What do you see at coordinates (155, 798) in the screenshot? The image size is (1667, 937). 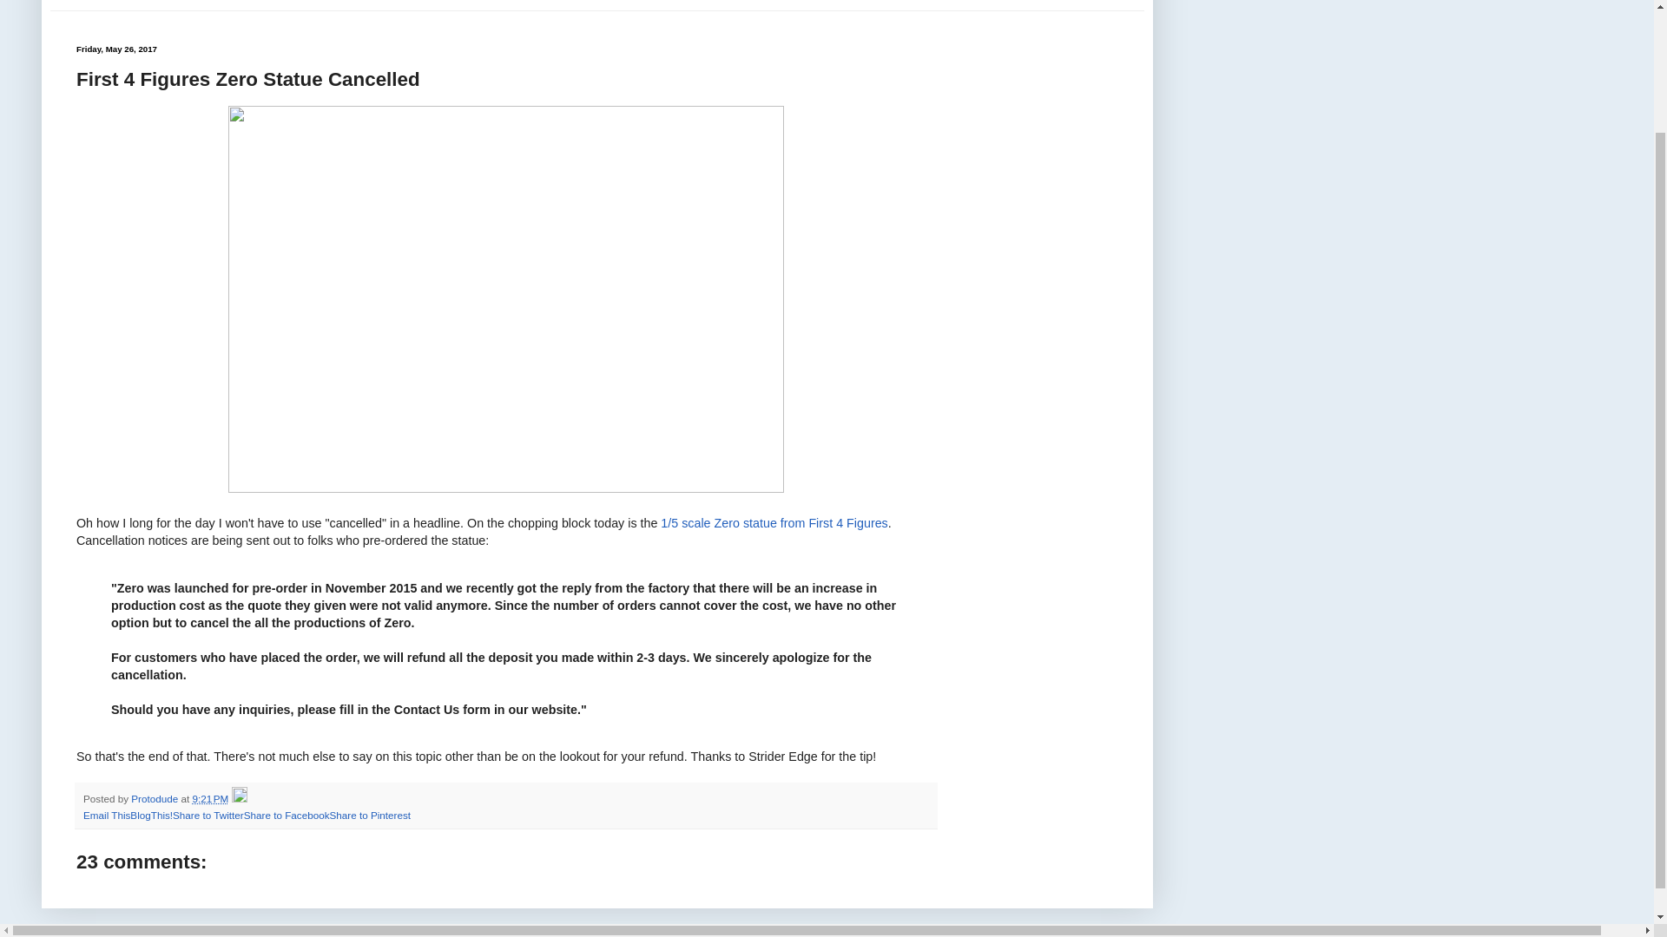 I see `author profile` at bounding box center [155, 798].